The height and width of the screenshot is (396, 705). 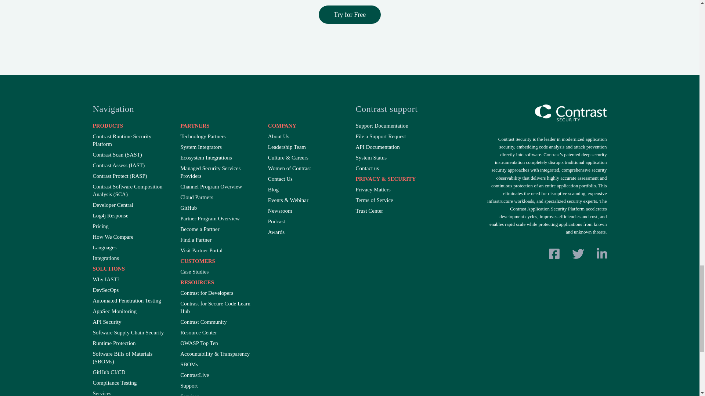 I want to click on SOLUTIONS, so click(x=130, y=269).